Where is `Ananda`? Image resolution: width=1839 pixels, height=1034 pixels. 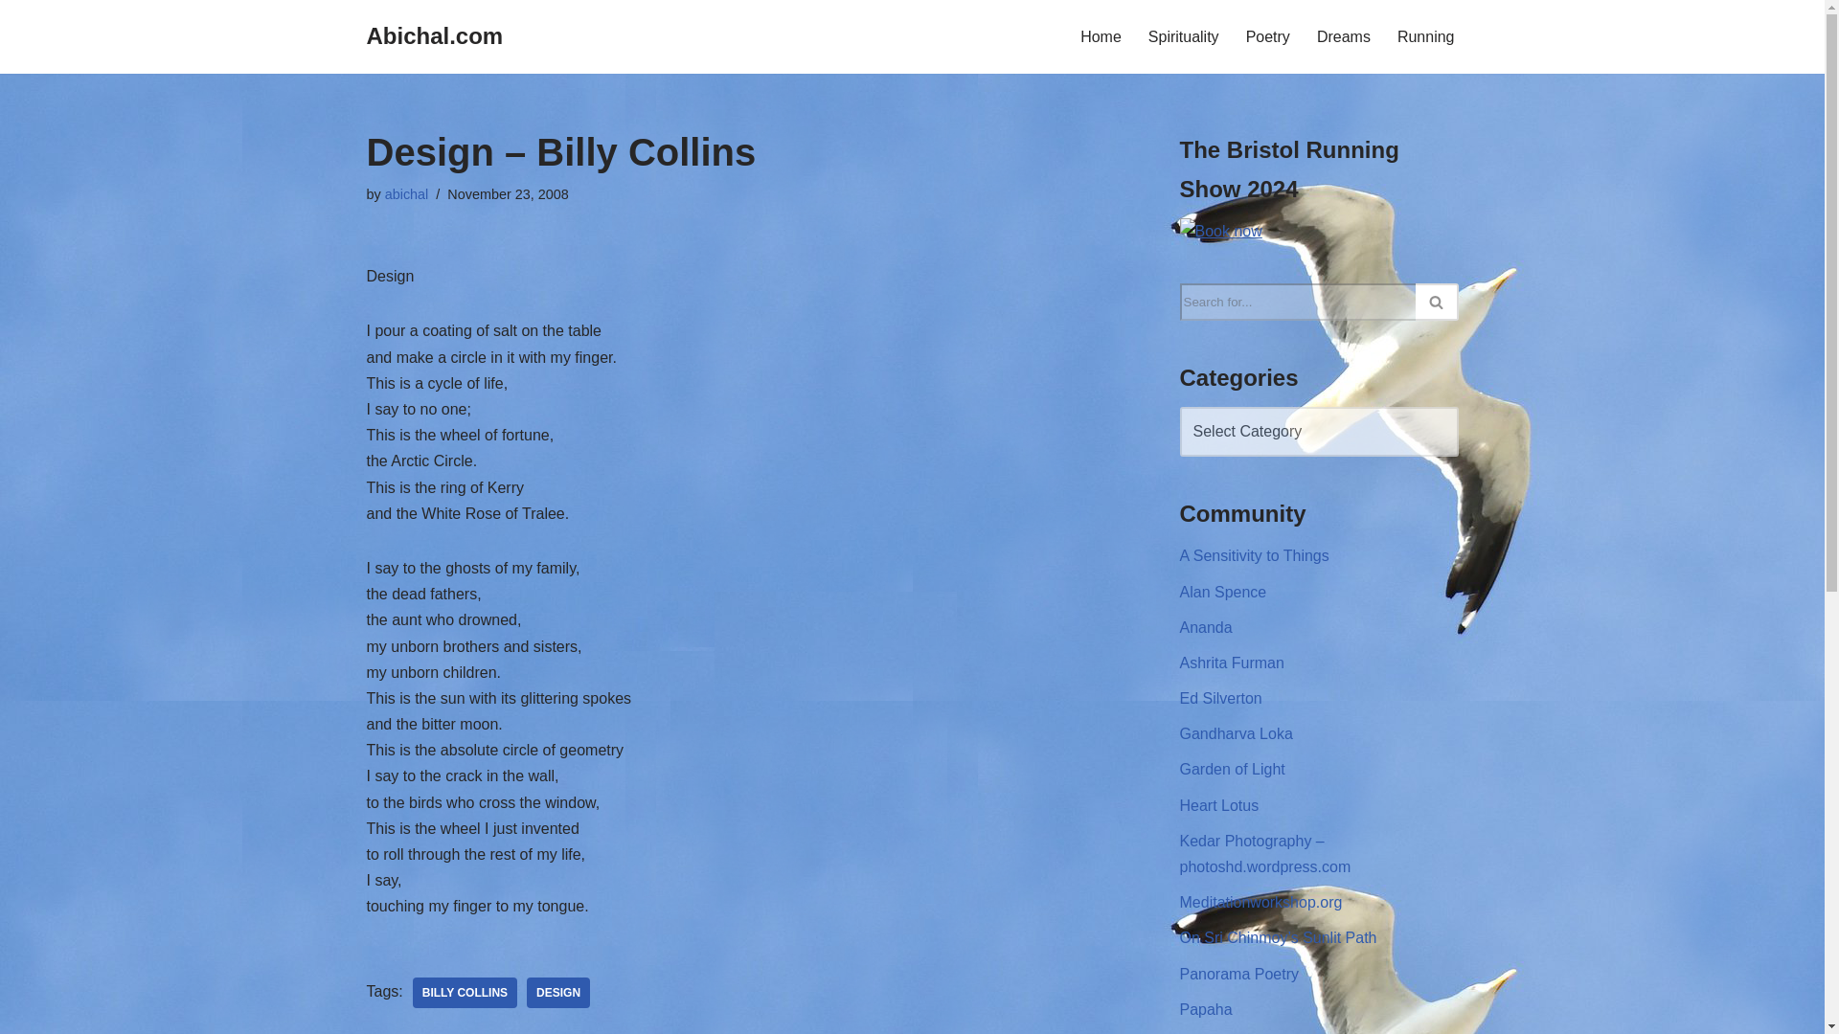 Ananda is located at coordinates (1206, 627).